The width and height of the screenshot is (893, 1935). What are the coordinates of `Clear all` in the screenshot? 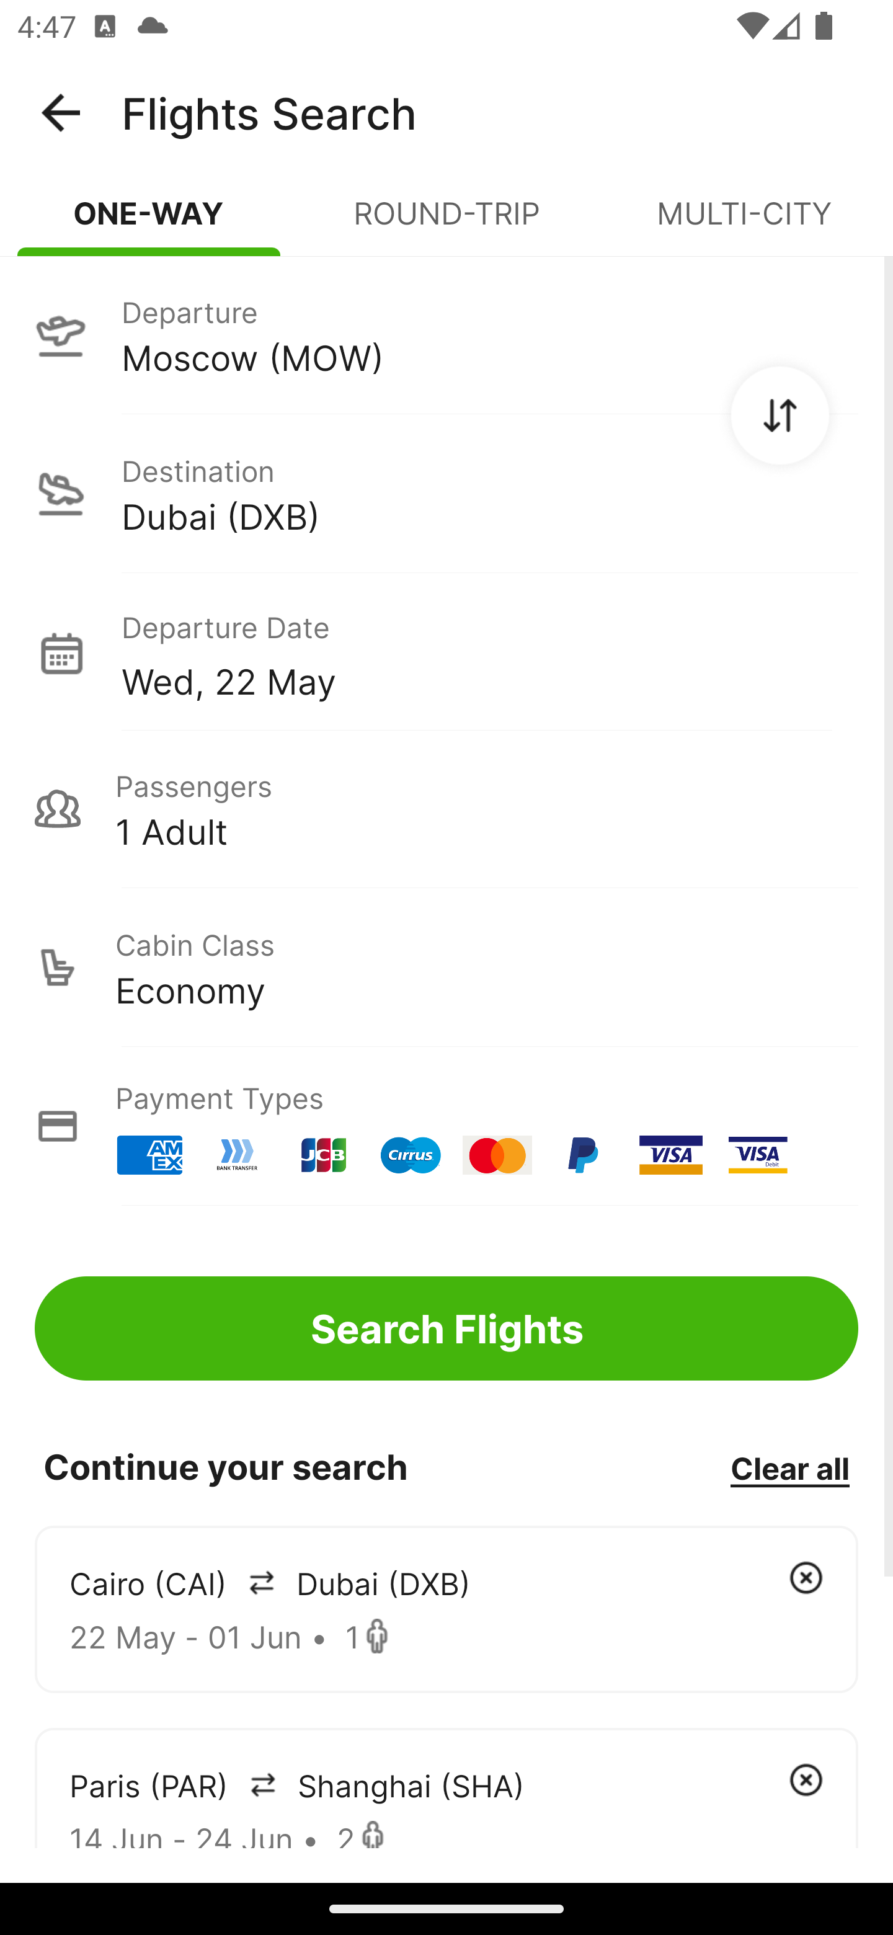 It's located at (789, 1467).